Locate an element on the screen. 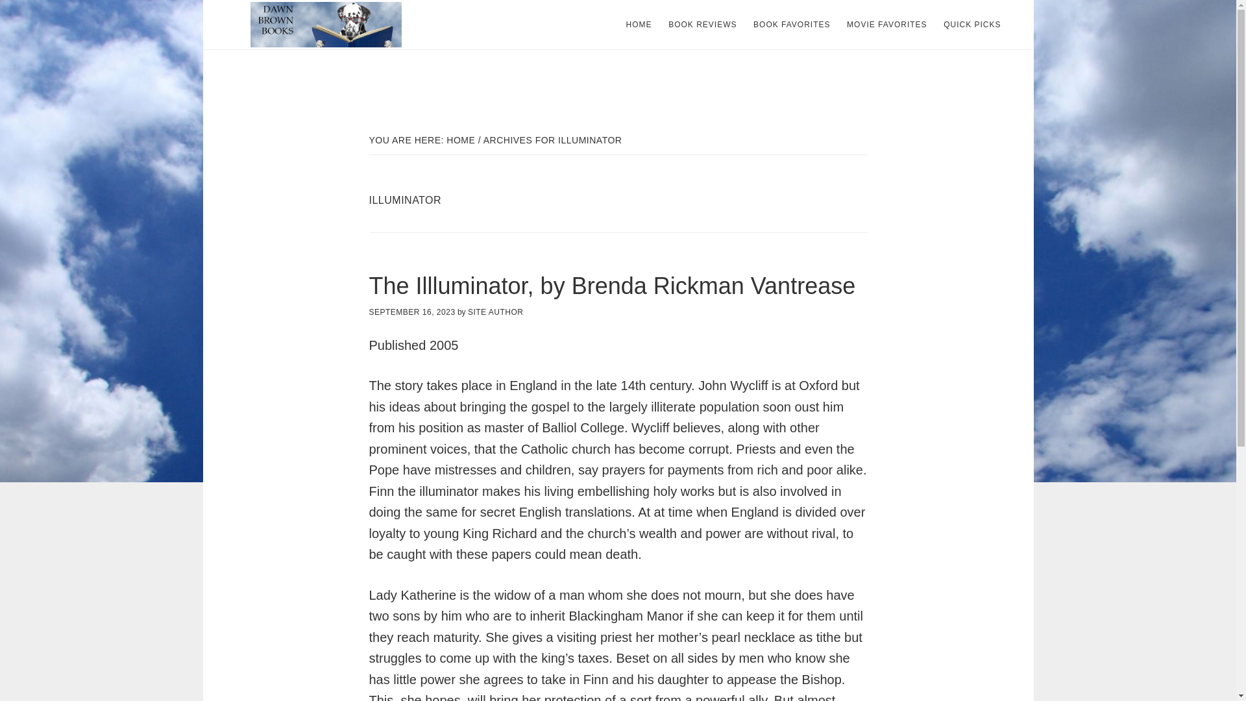 This screenshot has width=1246, height=701. BOOK REVIEWS is located at coordinates (702, 25).